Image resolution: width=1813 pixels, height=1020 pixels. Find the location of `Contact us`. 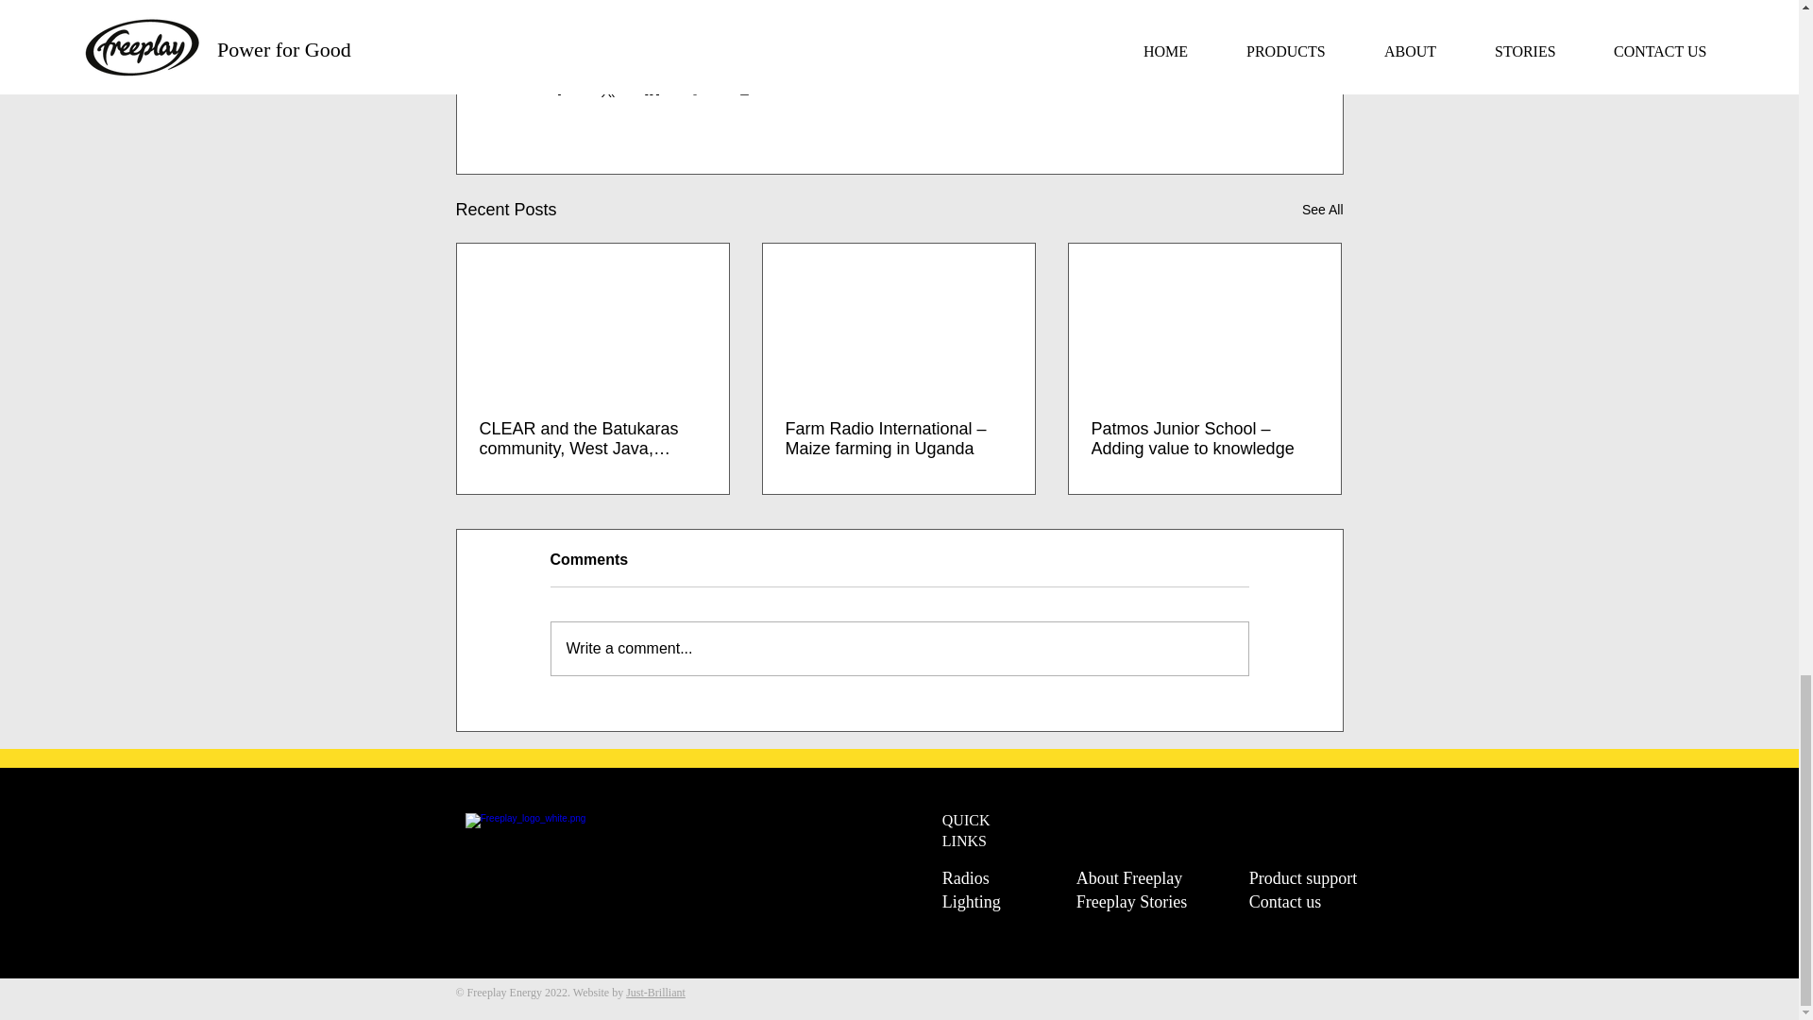

Contact us is located at coordinates (1315, 901).